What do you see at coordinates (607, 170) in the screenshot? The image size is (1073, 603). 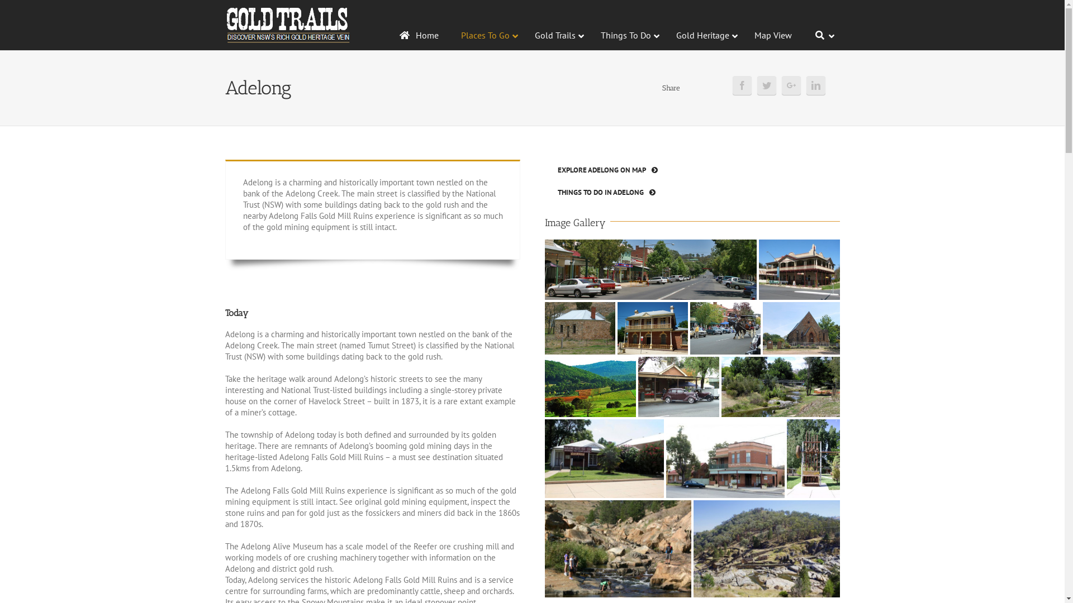 I see `EXPLORE ADELONG ON MAP` at bounding box center [607, 170].